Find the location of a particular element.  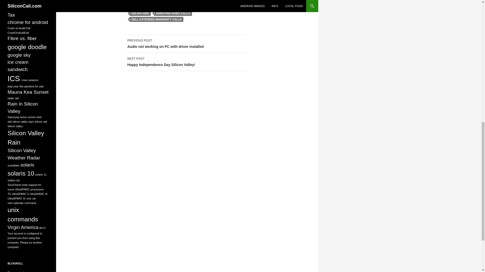

i miss seasons is located at coordinates (19, 55).